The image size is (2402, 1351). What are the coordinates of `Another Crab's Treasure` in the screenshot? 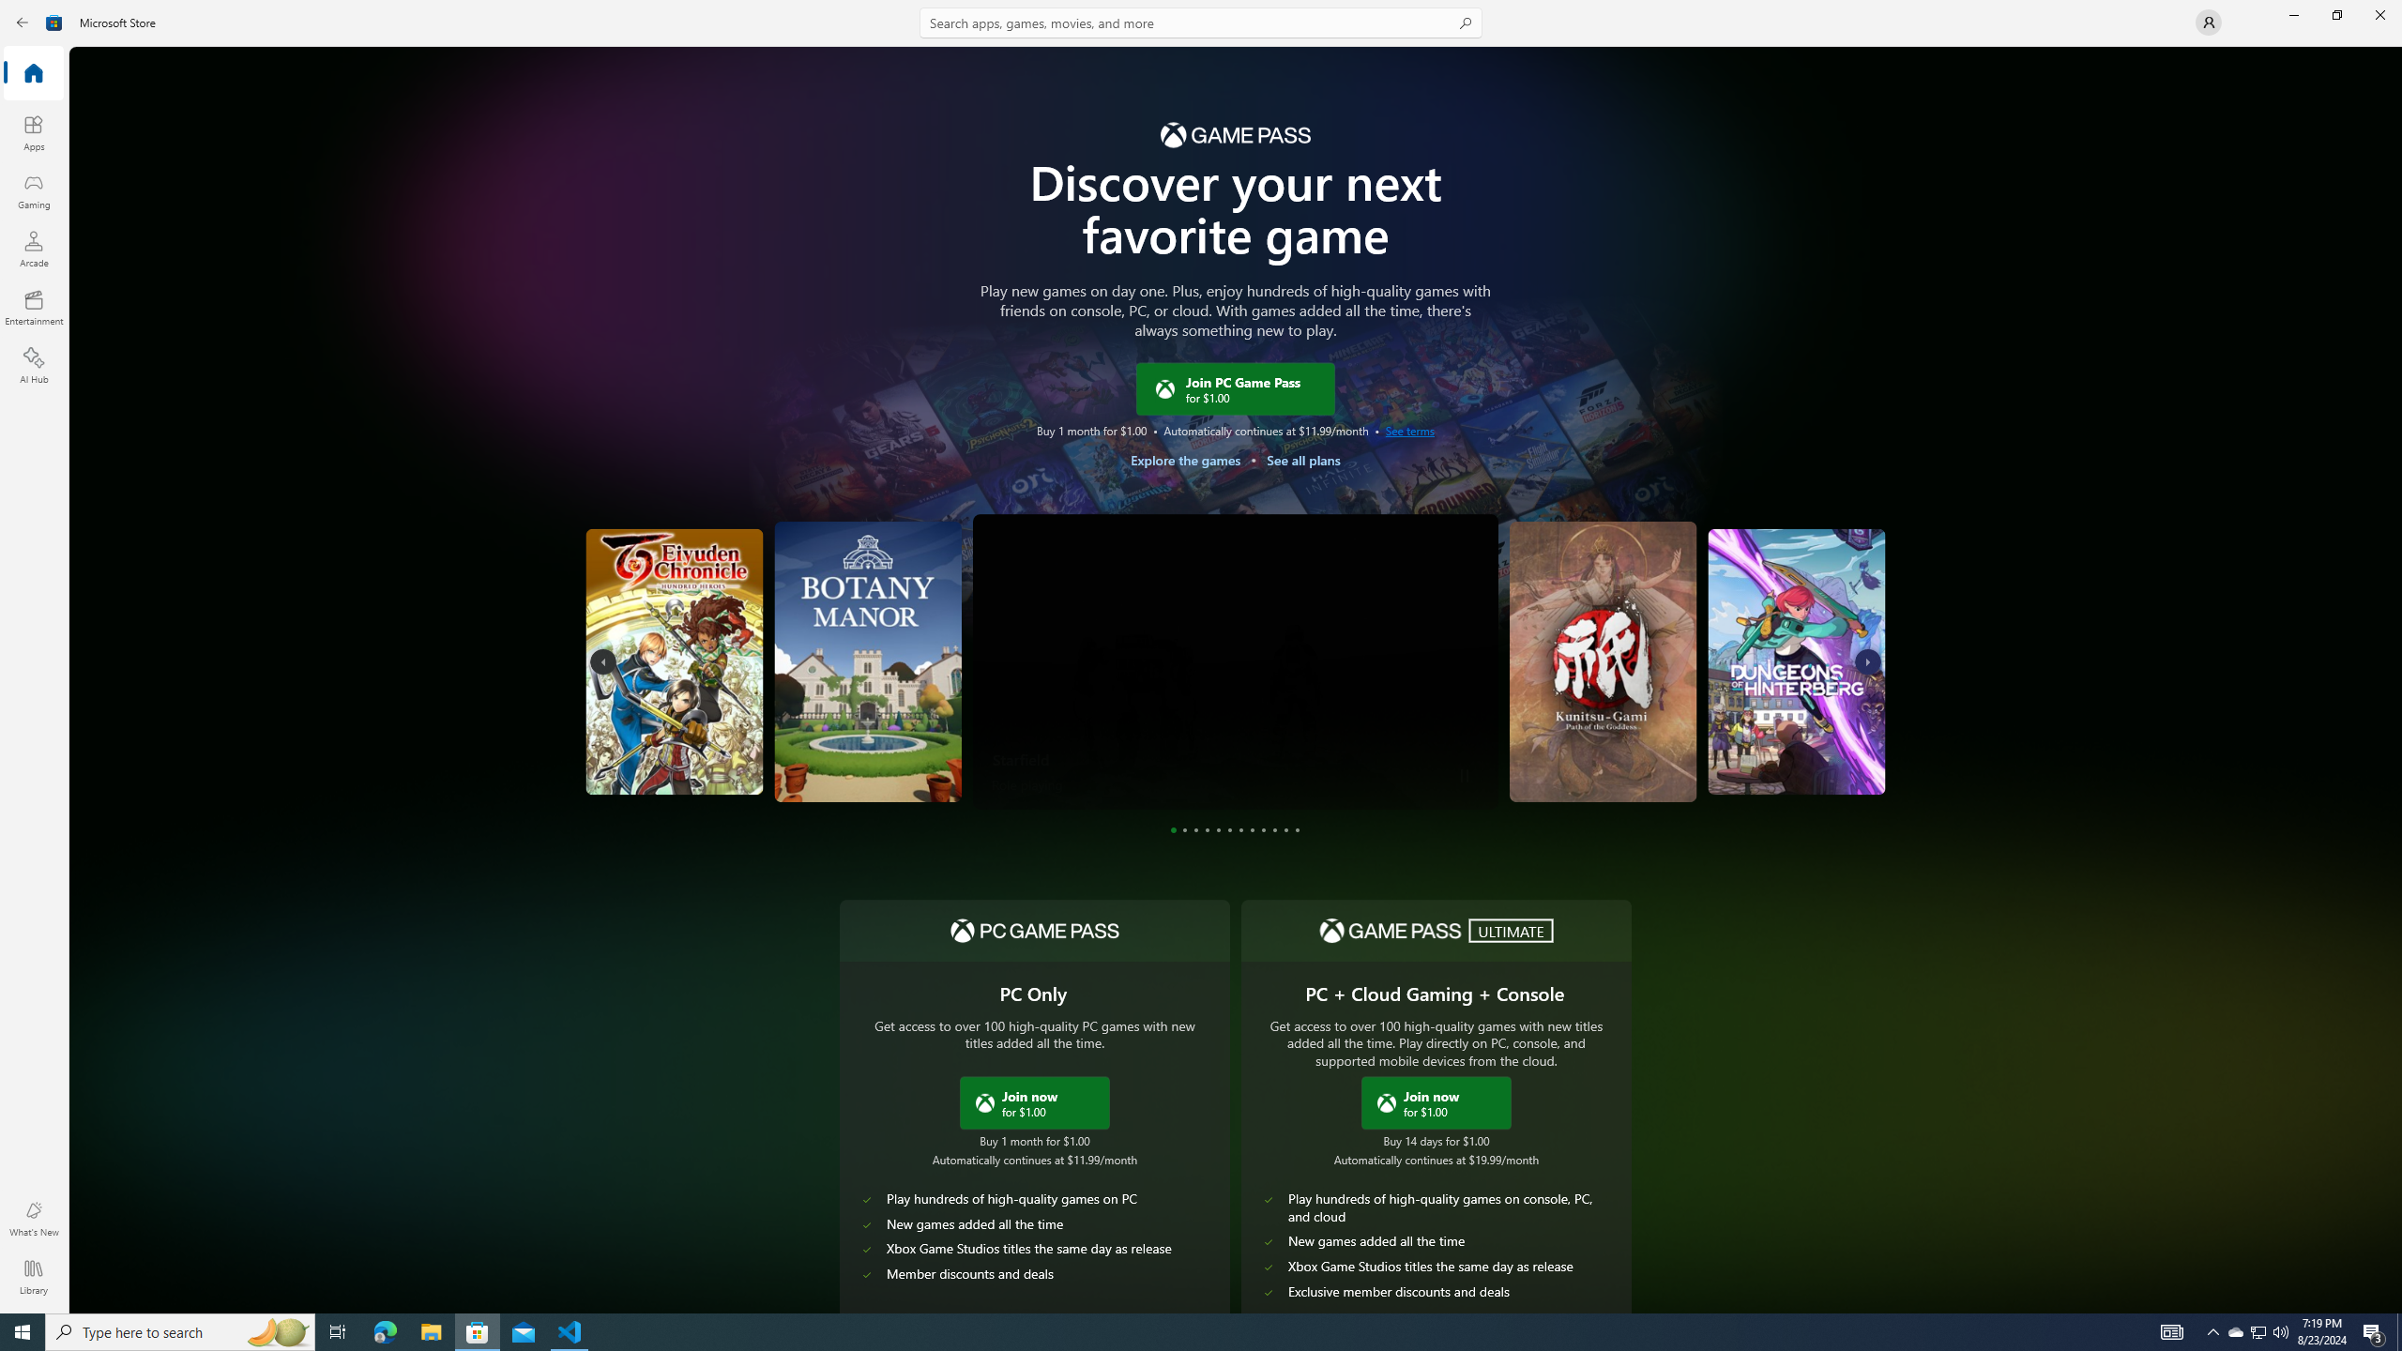 It's located at (646, 661).